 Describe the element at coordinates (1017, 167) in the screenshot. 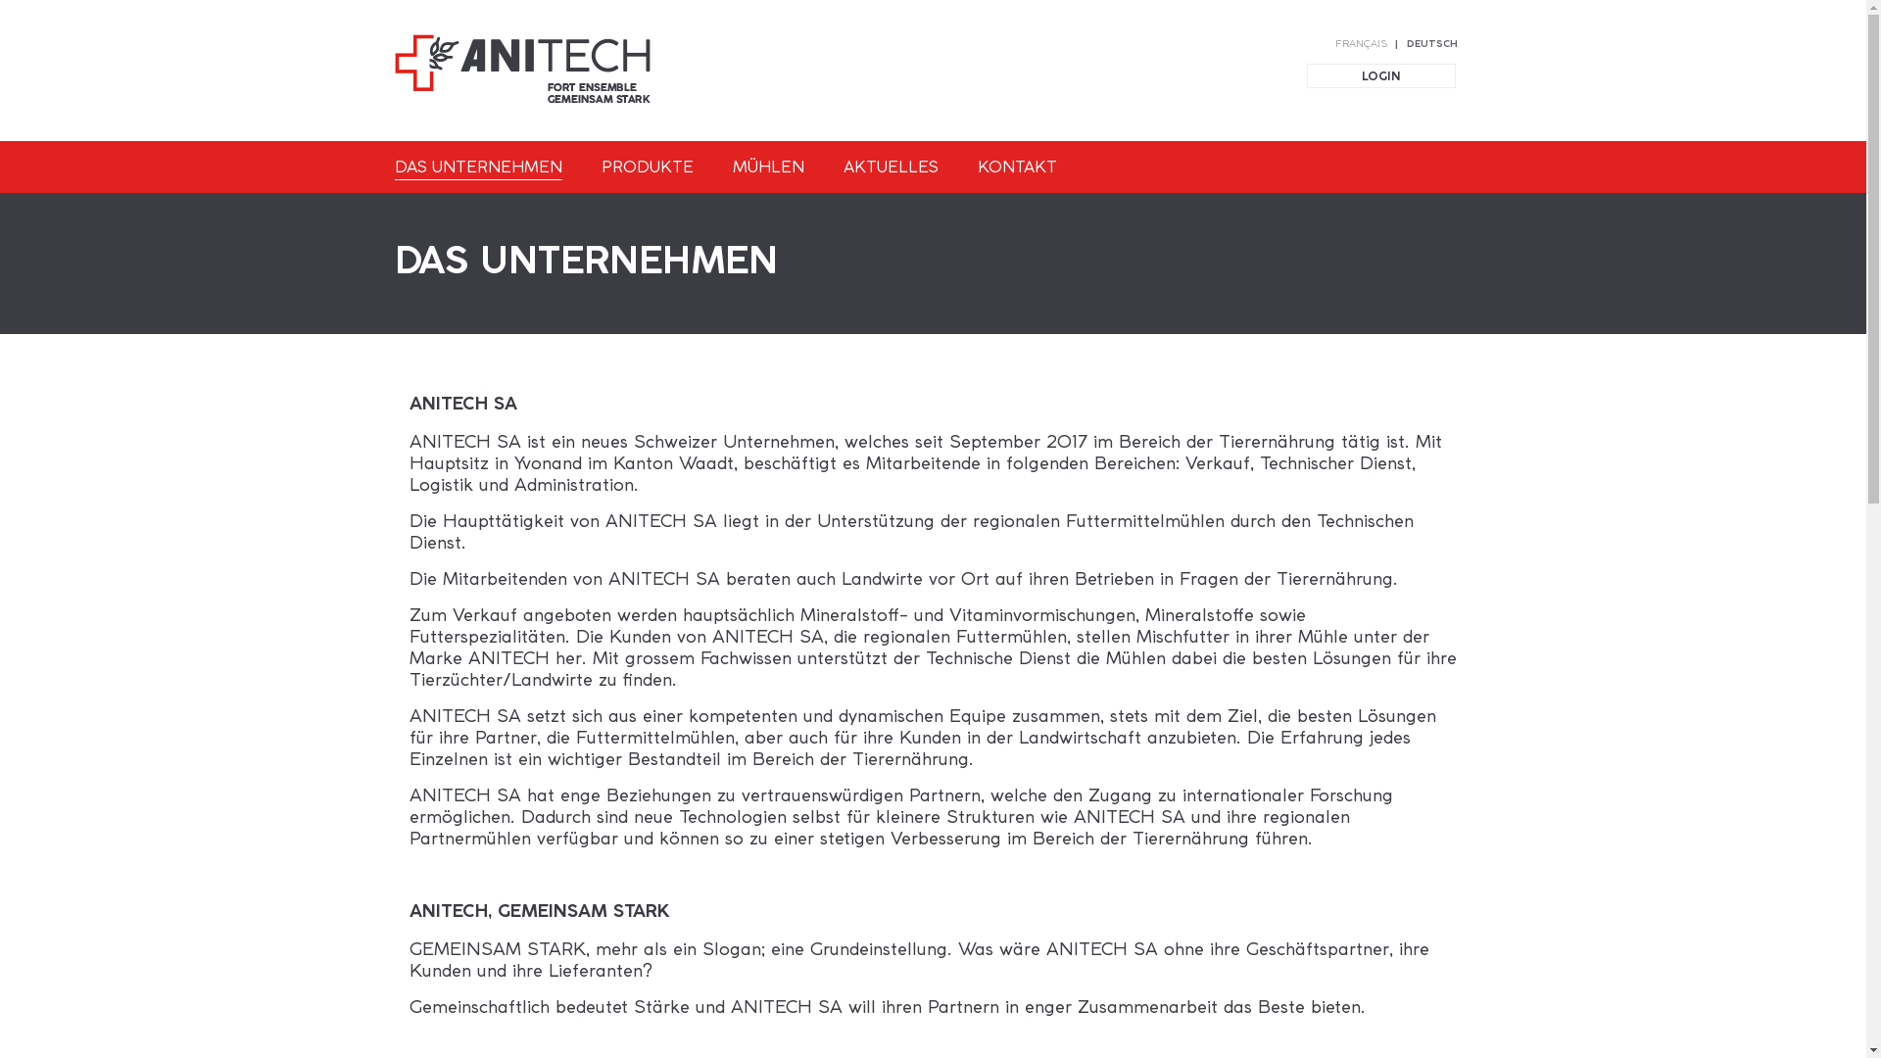

I see `KONTAKT` at that location.